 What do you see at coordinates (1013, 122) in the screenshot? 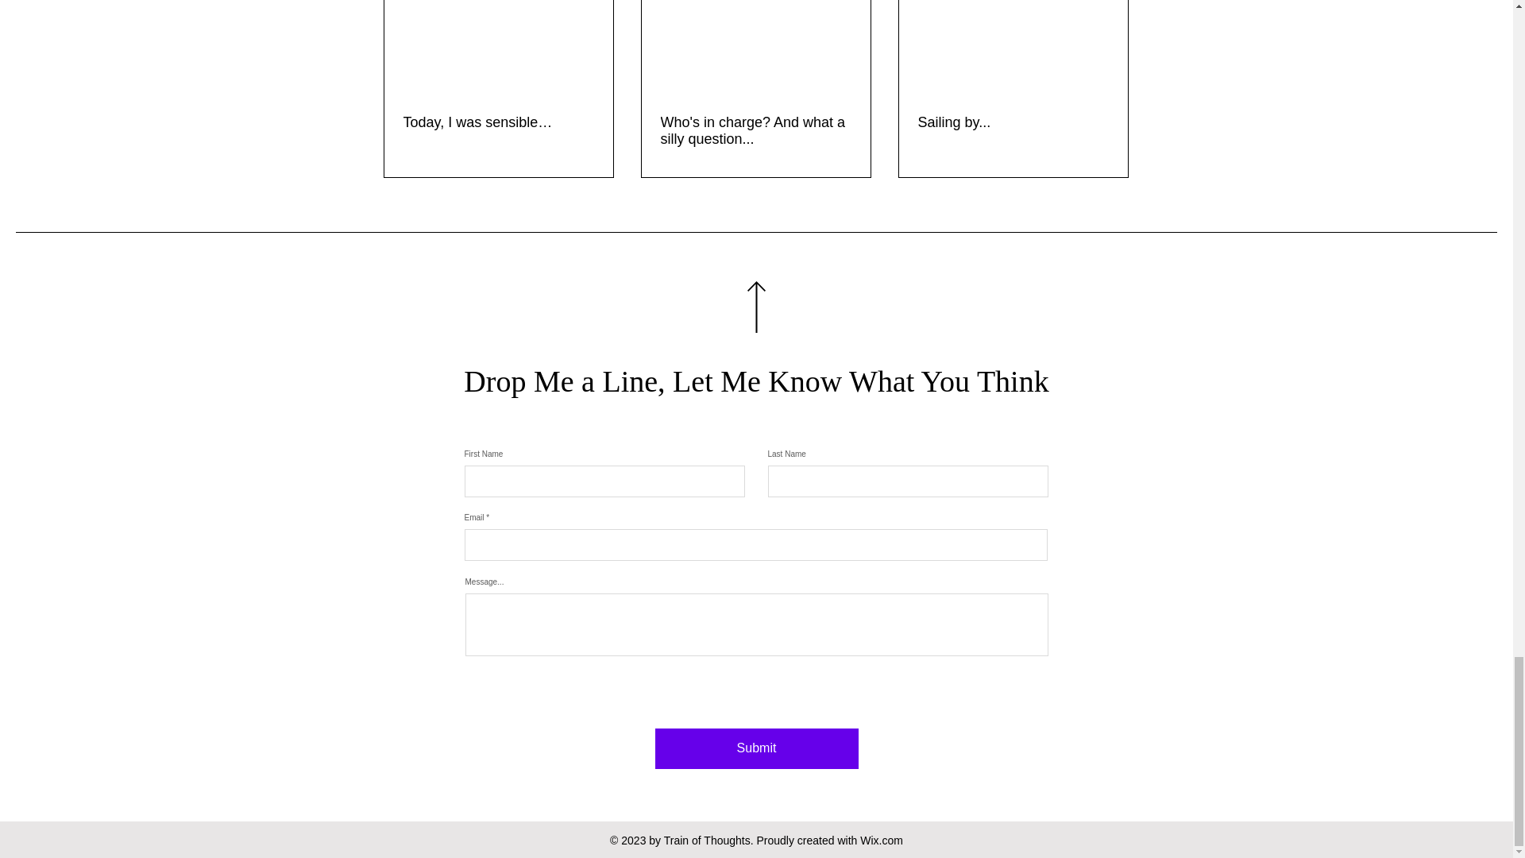
I see `Sailing by...` at bounding box center [1013, 122].